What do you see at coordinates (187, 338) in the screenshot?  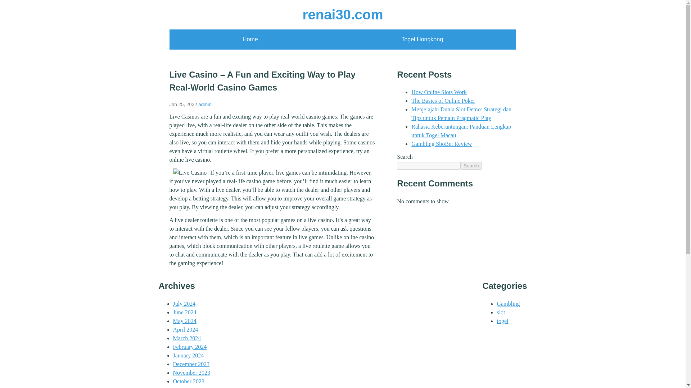 I see `March 2024` at bounding box center [187, 338].